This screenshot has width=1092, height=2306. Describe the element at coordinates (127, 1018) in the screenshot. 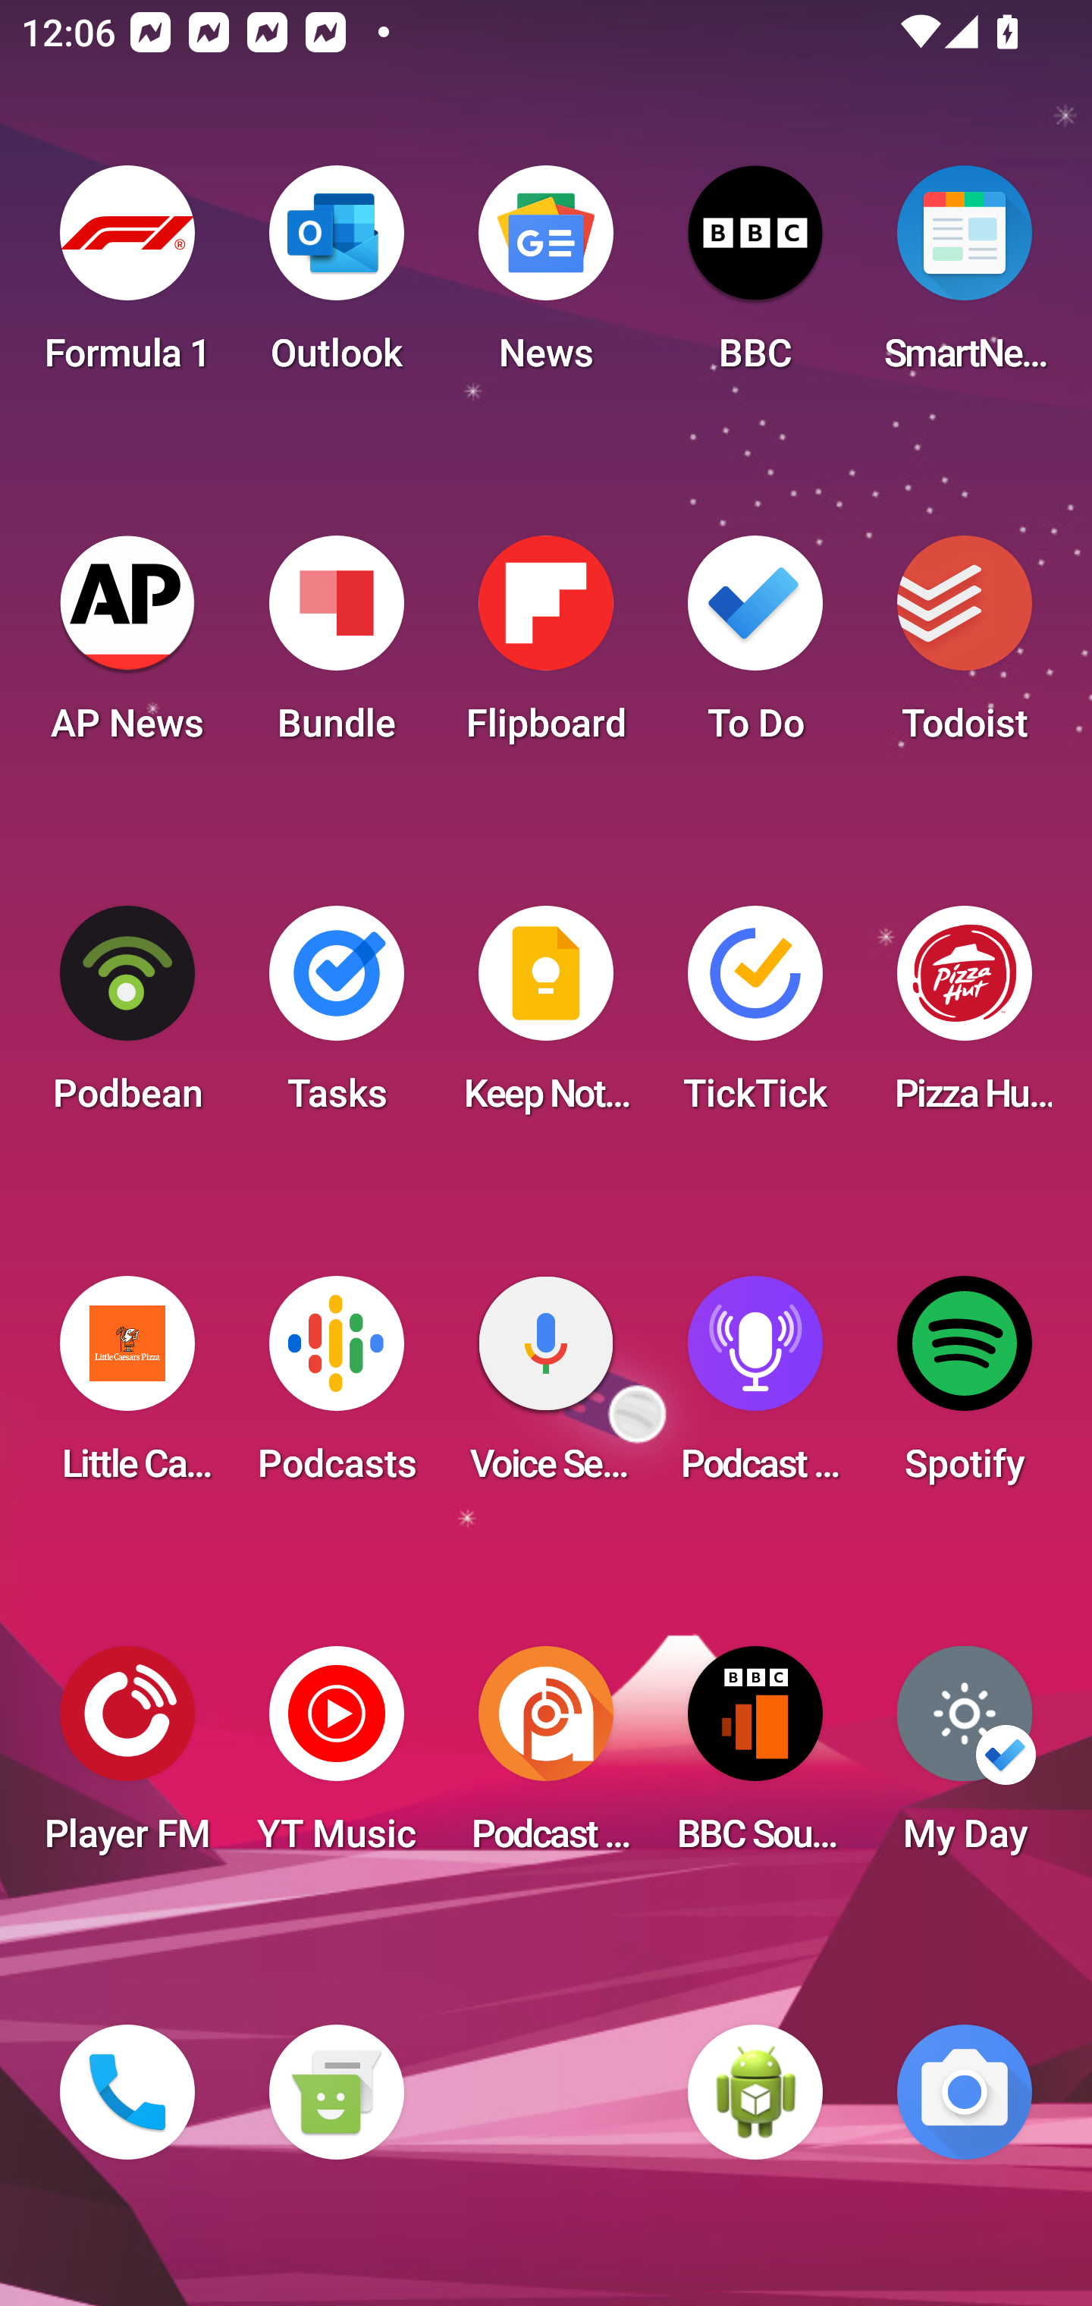

I see `Podbean` at that location.